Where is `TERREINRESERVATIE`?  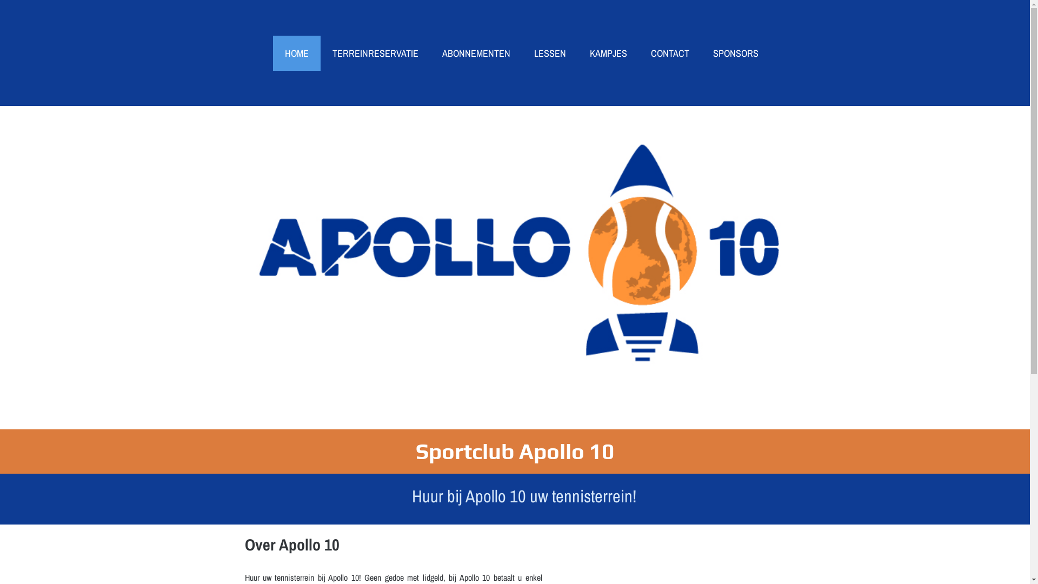
TERREINRESERVATIE is located at coordinates (375, 53).